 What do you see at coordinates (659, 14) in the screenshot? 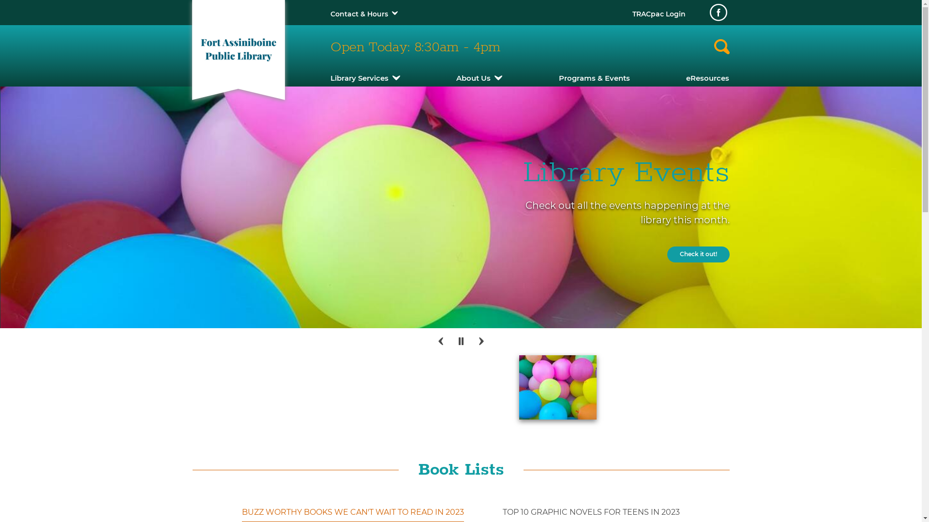
I see `TRACpac Login` at bounding box center [659, 14].